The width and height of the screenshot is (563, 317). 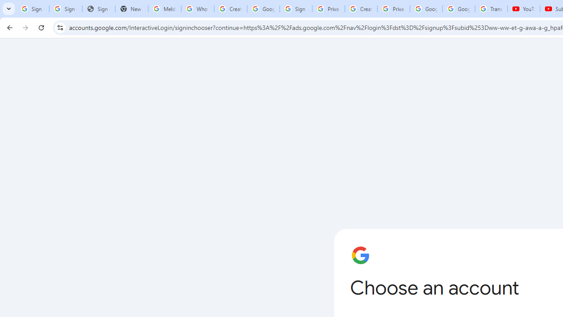 I want to click on New Tab, so click(x=132, y=9).